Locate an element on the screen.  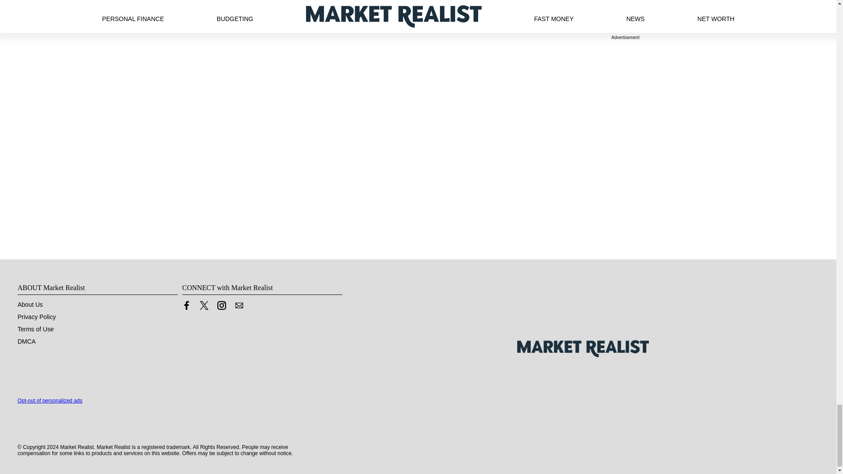
Terms of Use is located at coordinates (36, 329).